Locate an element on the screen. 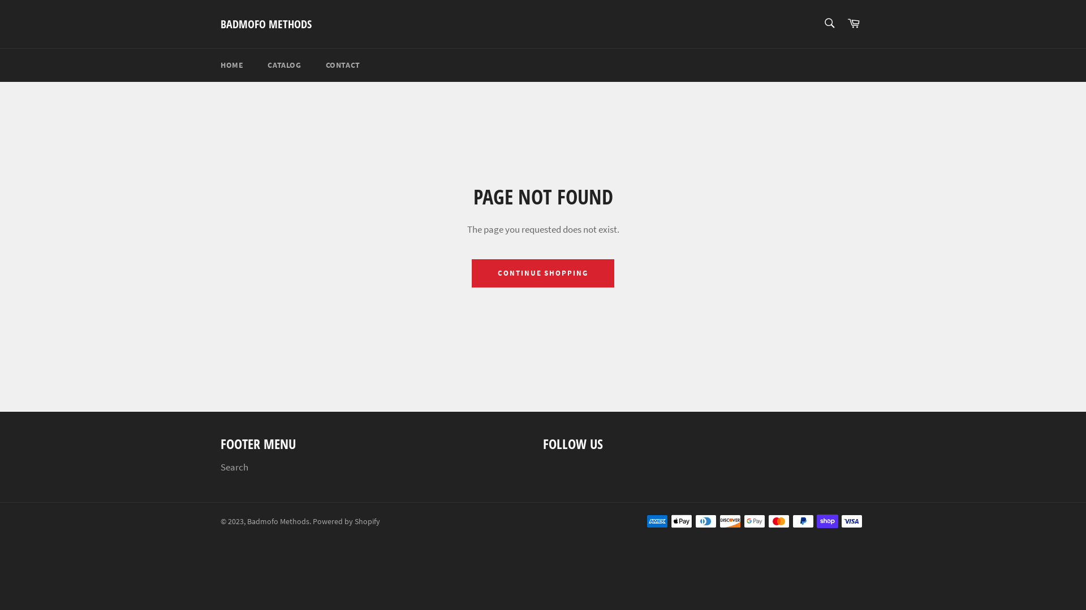 The width and height of the screenshot is (1086, 610). CONTACT is located at coordinates (343, 66).